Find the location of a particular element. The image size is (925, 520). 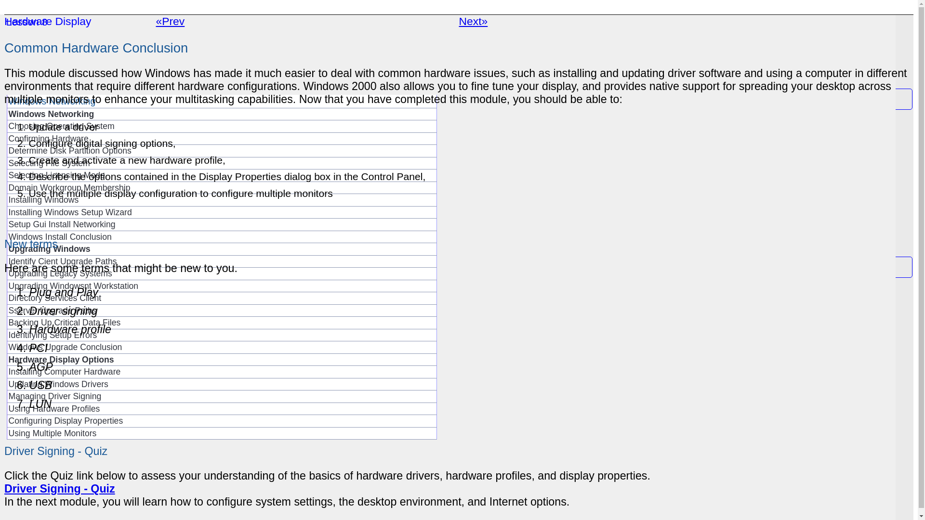

Upgrading Windowsnt Workstation is located at coordinates (222, 286).